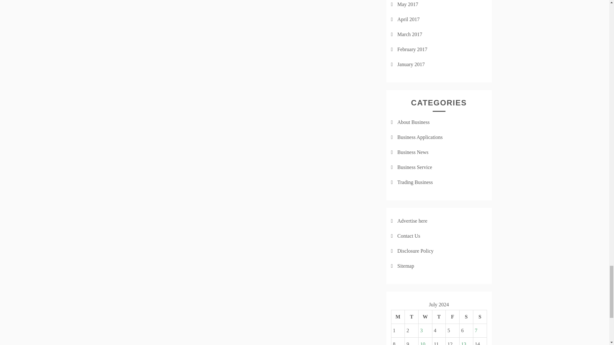  Describe the element at coordinates (398, 317) in the screenshot. I see `Monday` at that location.